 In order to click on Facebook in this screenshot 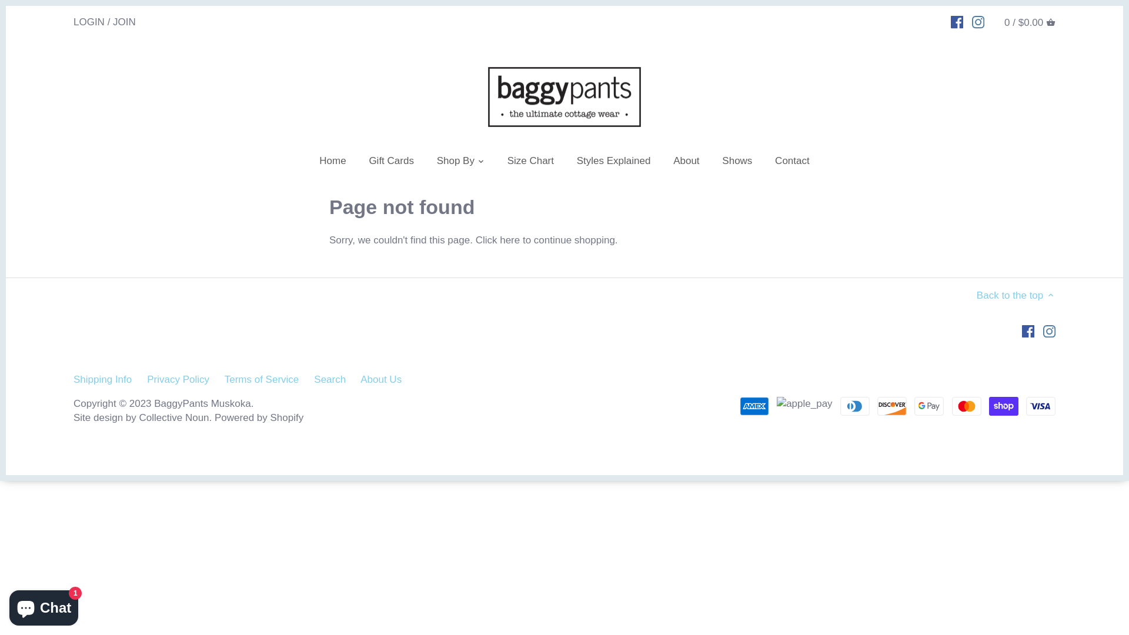, I will do `click(1028, 331)`.